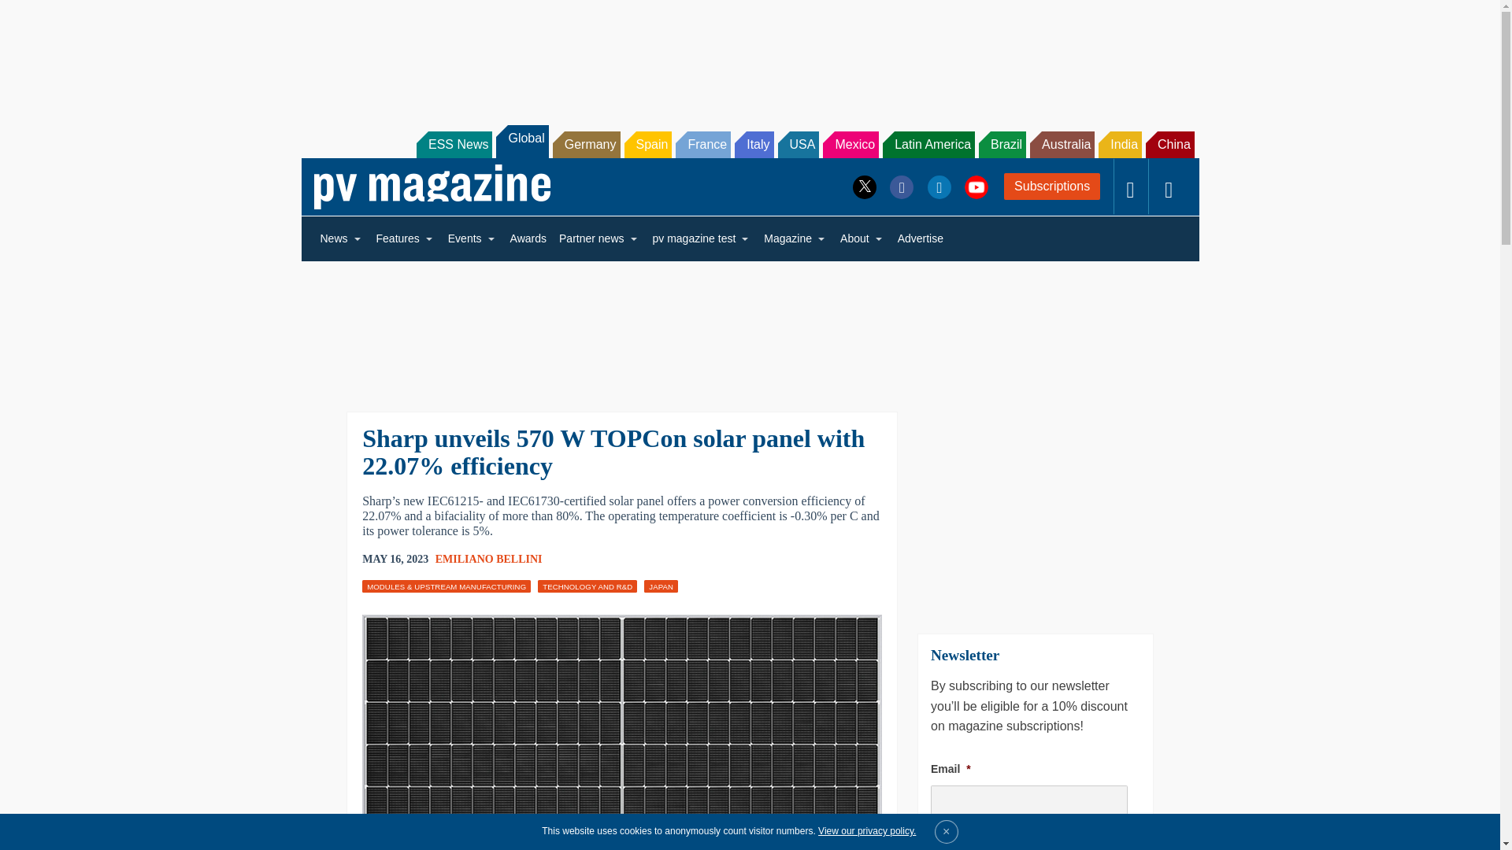  What do you see at coordinates (754, 145) in the screenshot?
I see `Italy` at bounding box center [754, 145].